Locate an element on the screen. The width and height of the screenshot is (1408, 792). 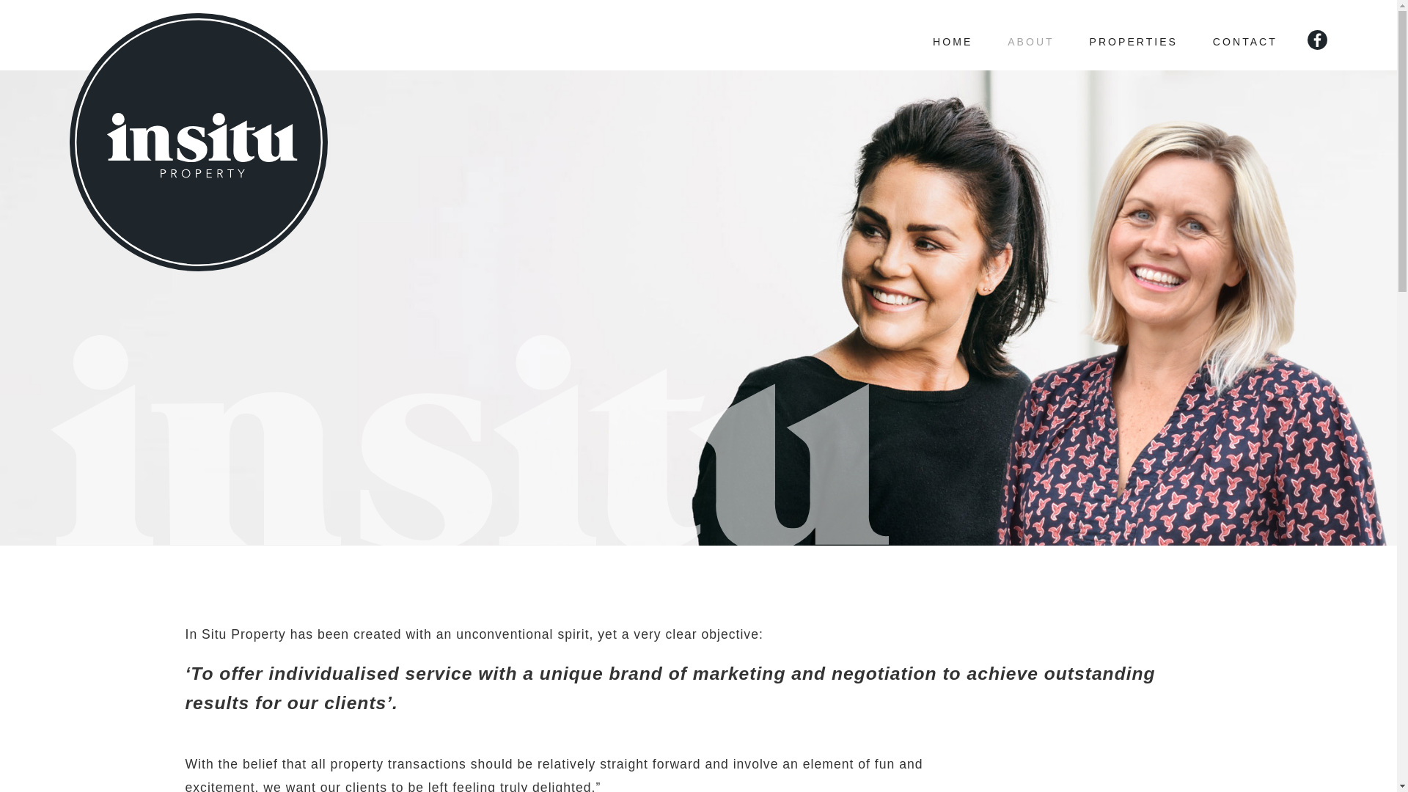
PROPERTIES is located at coordinates (1134, 35).